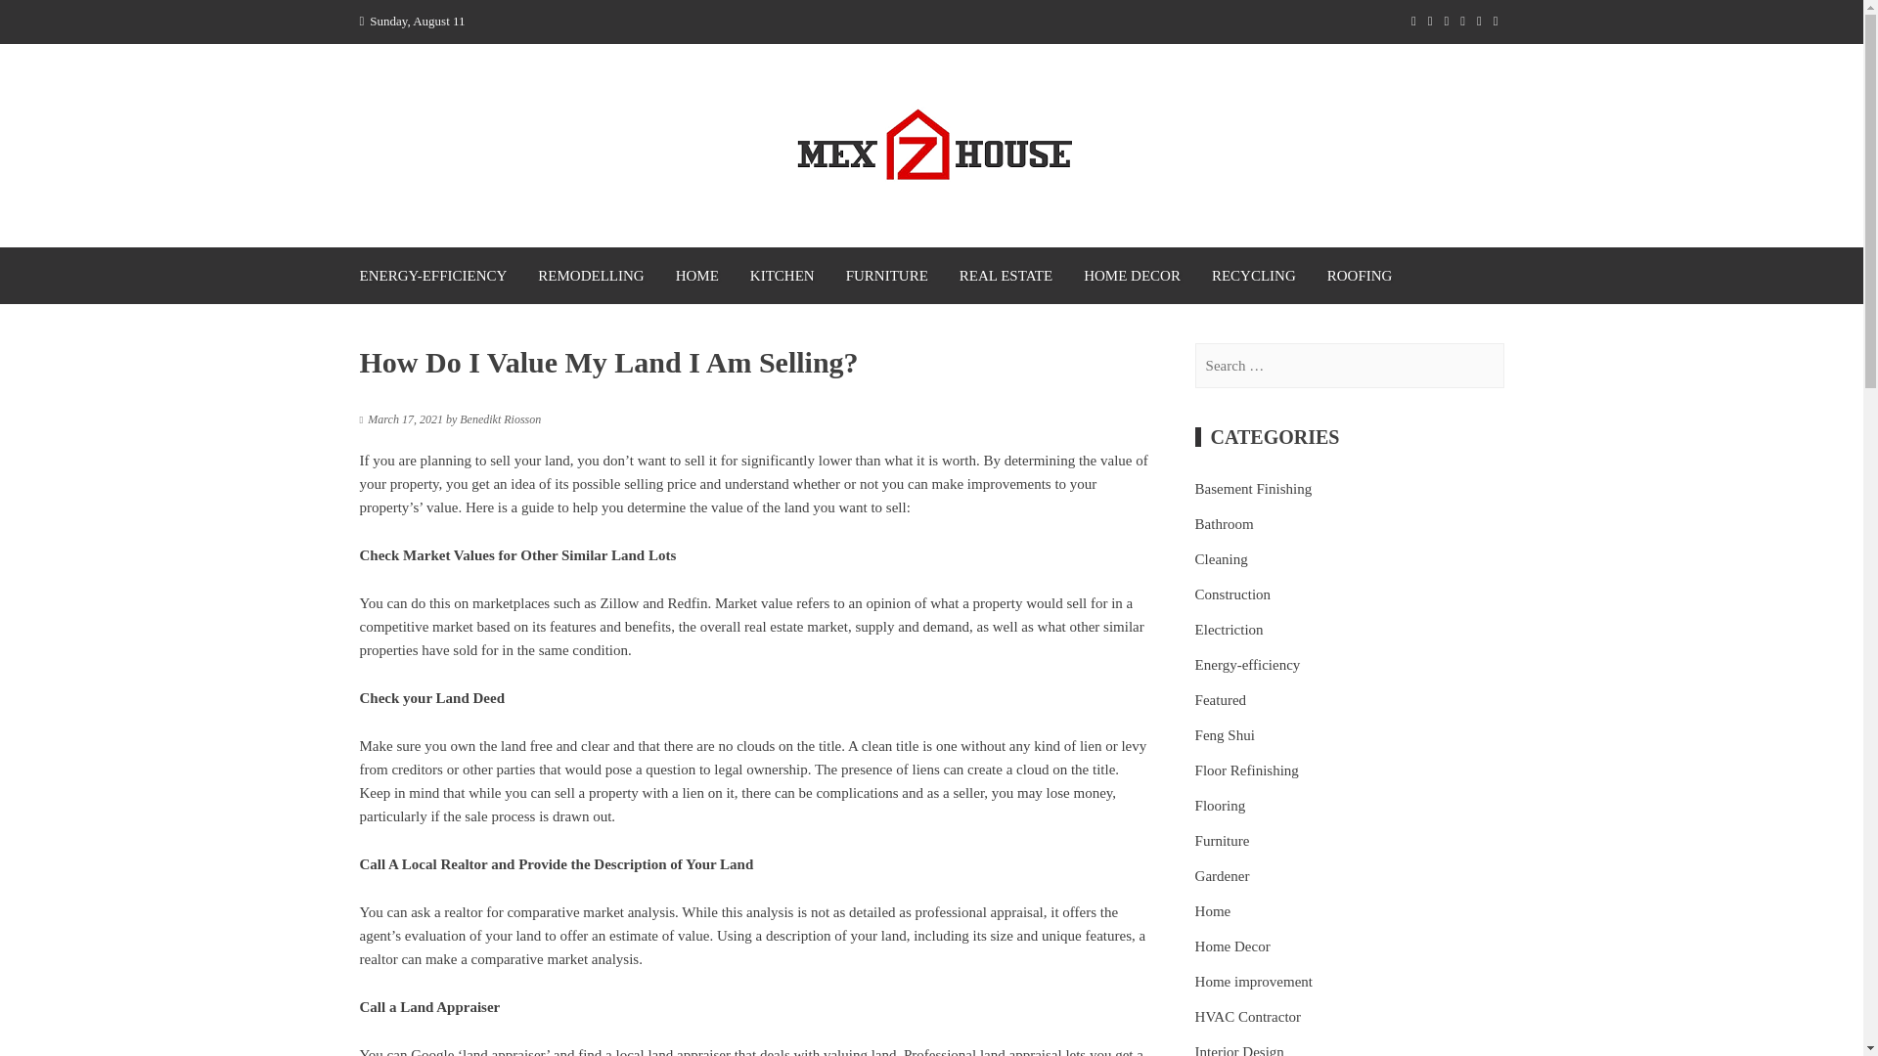 The height and width of the screenshot is (1056, 1878). What do you see at coordinates (1133, 276) in the screenshot?
I see `HOME DECOR` at bounding box center [1133, 276].